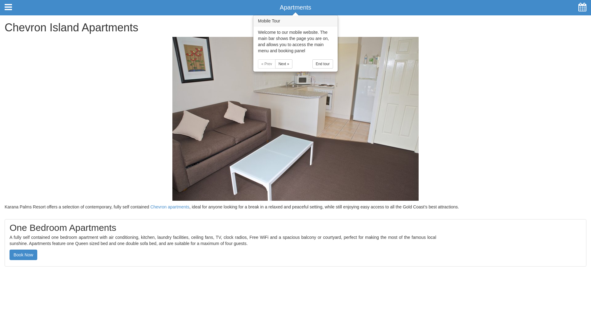 This screenshot has height=332, width=591. What do you see at coordinates (23, 255) in the screenshot?
I see `Book Now` at bounding box center [23, 255].